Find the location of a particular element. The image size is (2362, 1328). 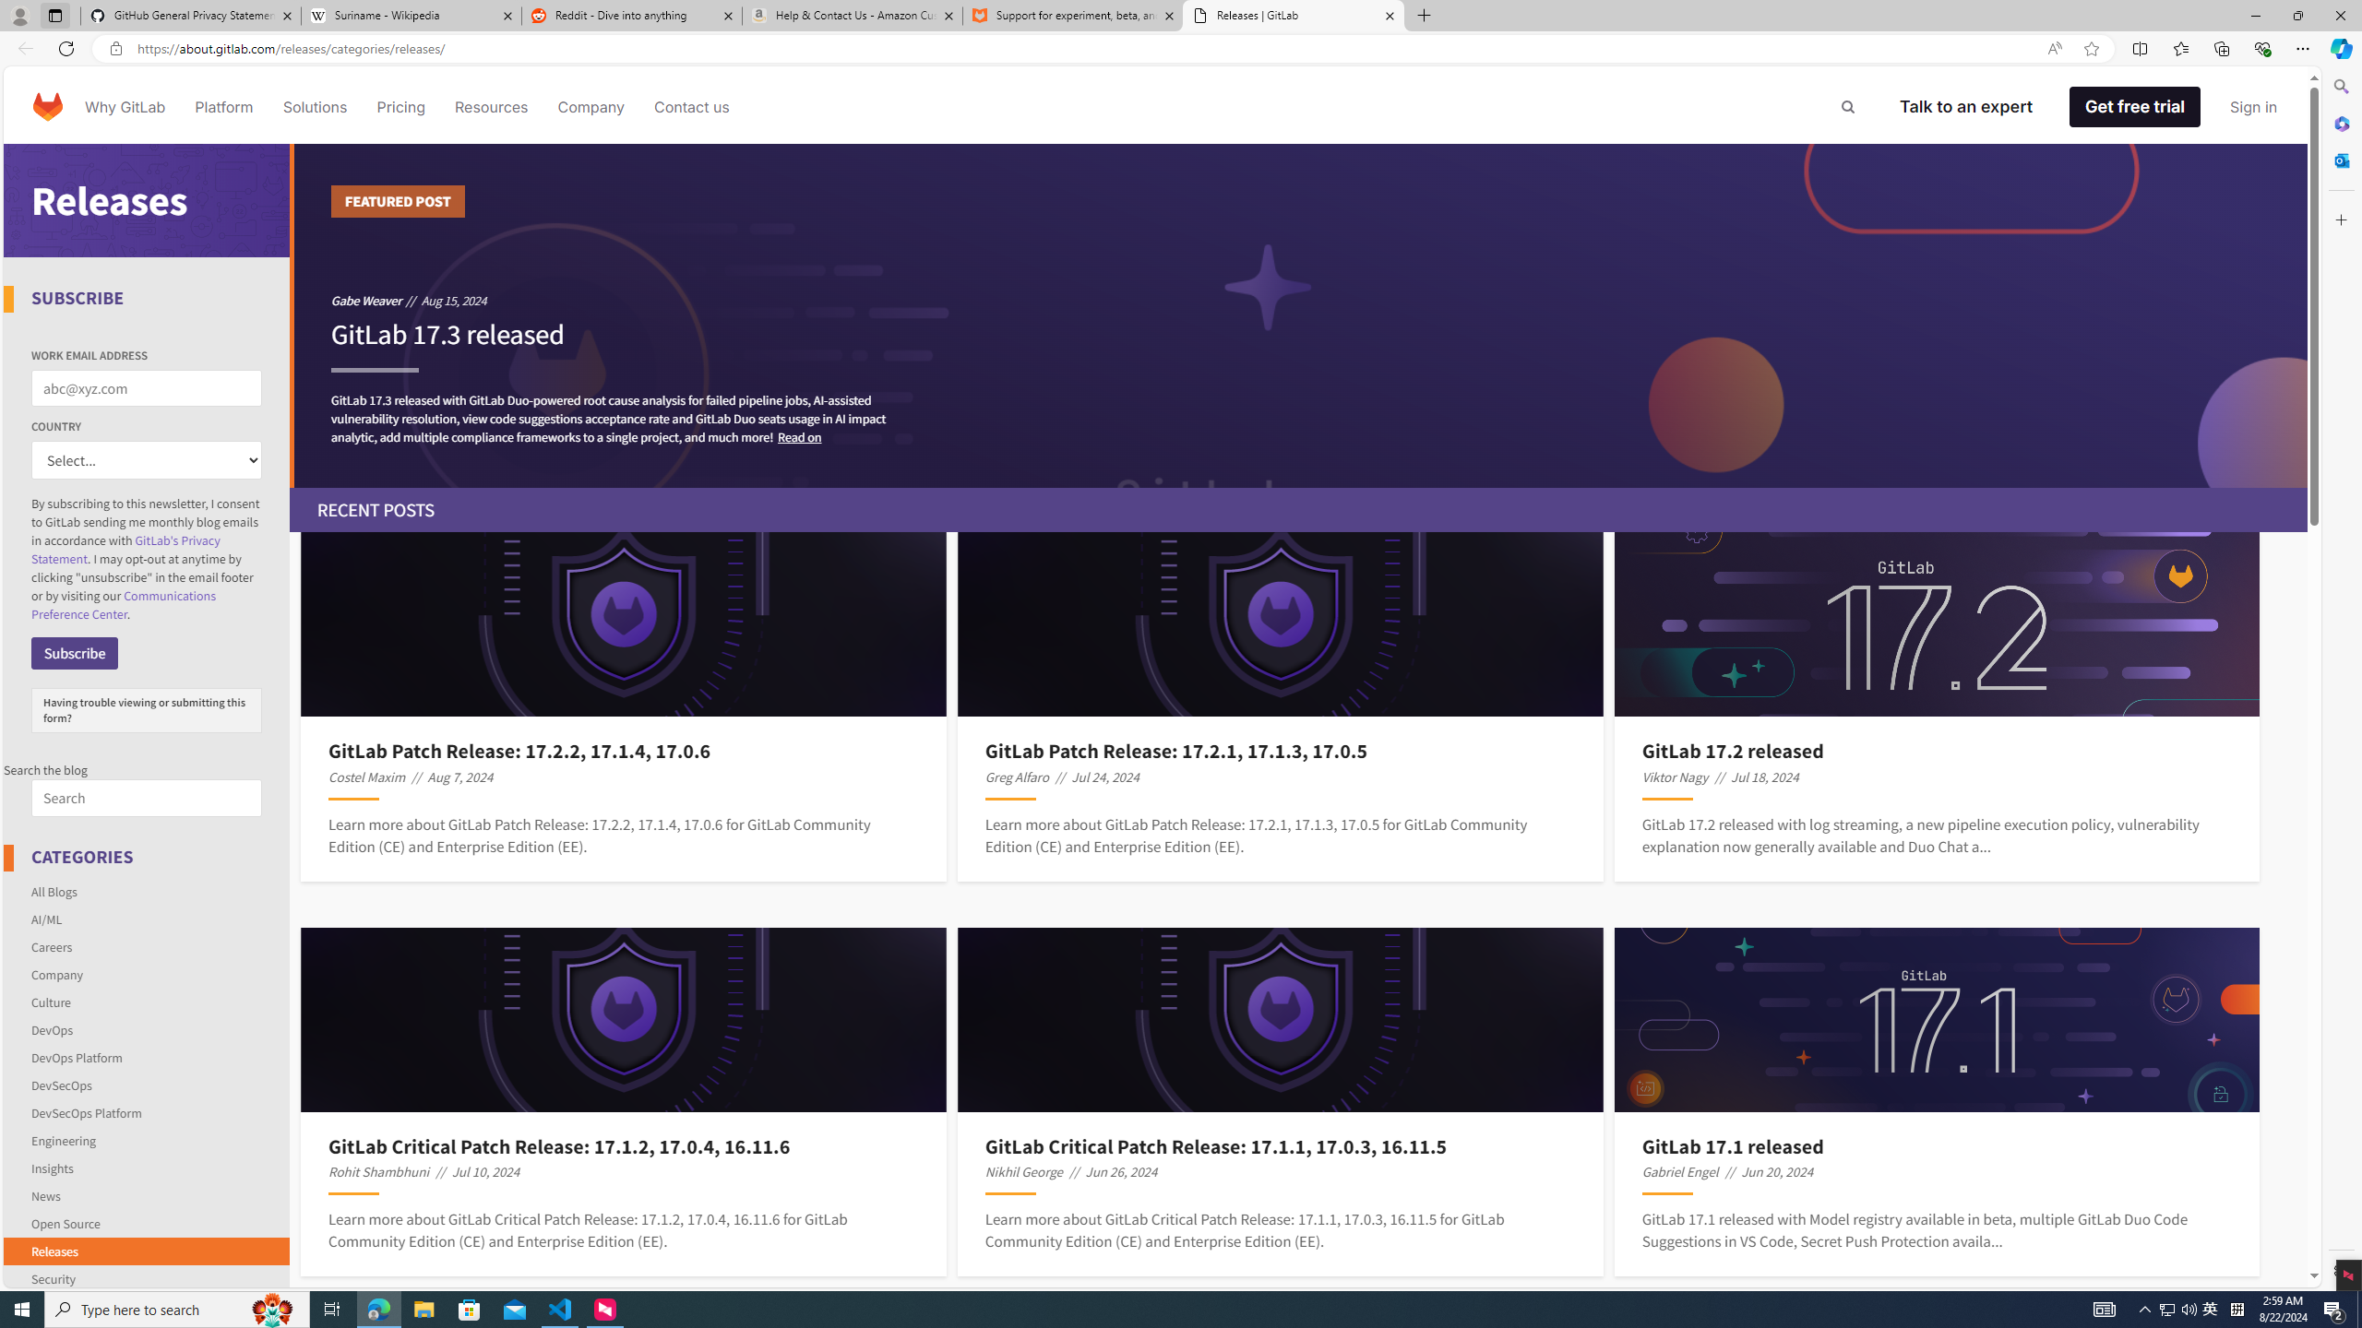

Costel Maxim is located at coordinates (367, 777).